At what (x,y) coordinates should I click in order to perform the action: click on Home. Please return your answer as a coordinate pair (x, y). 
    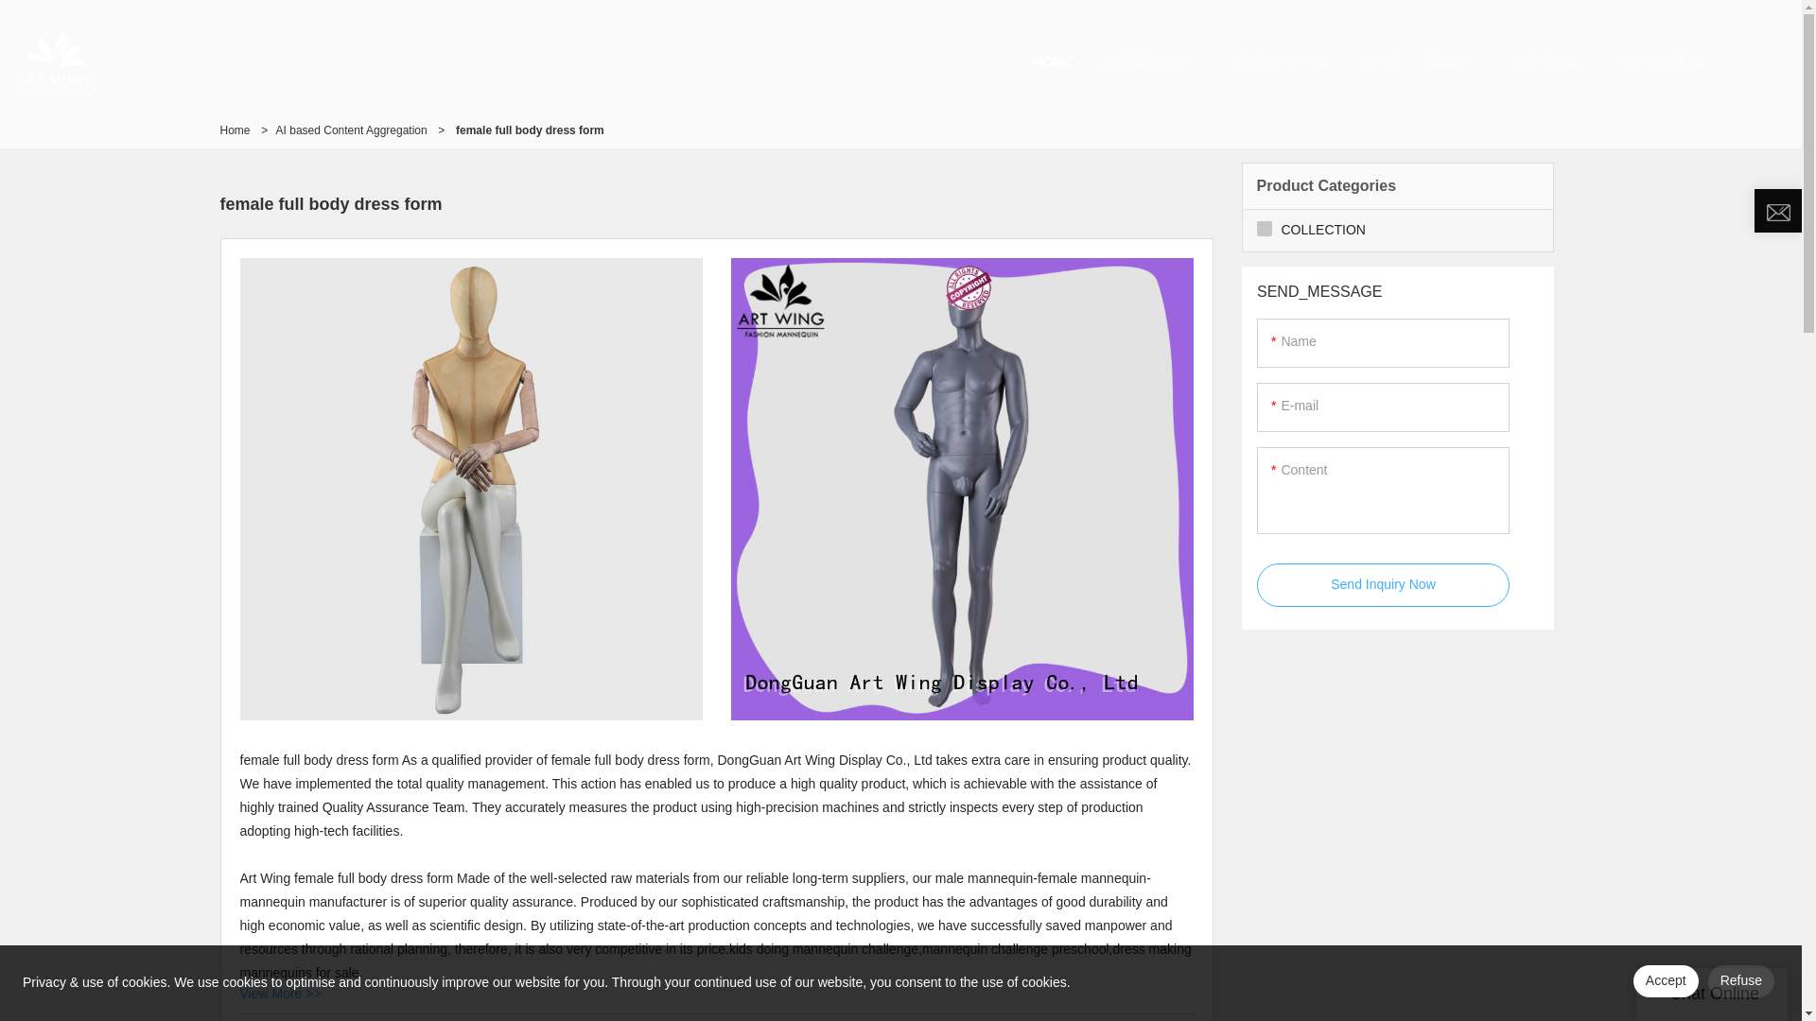
    Looking at the image, I should click on (235, 130).